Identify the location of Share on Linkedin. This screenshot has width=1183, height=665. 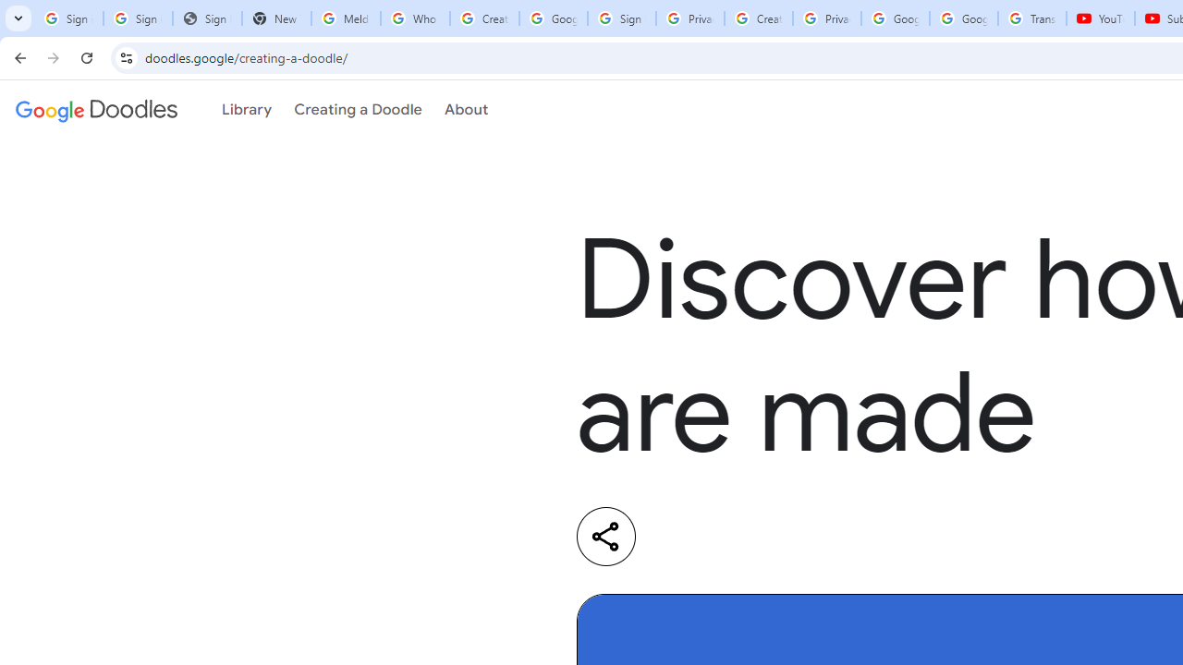
(680, 537).